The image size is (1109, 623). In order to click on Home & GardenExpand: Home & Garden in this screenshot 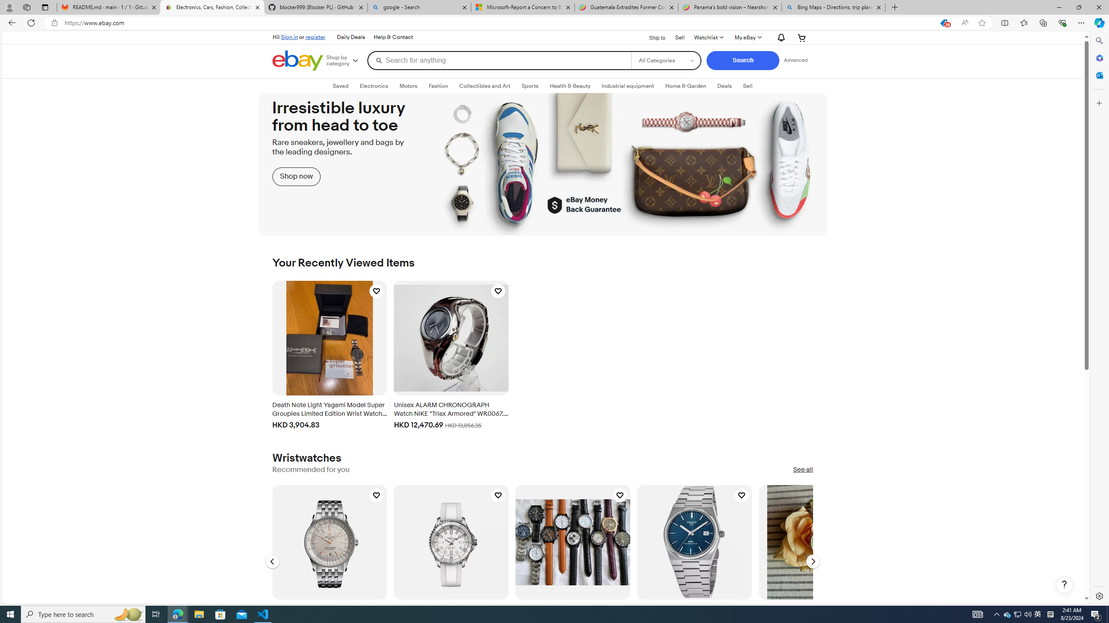, I will do `click(686, 86)`.